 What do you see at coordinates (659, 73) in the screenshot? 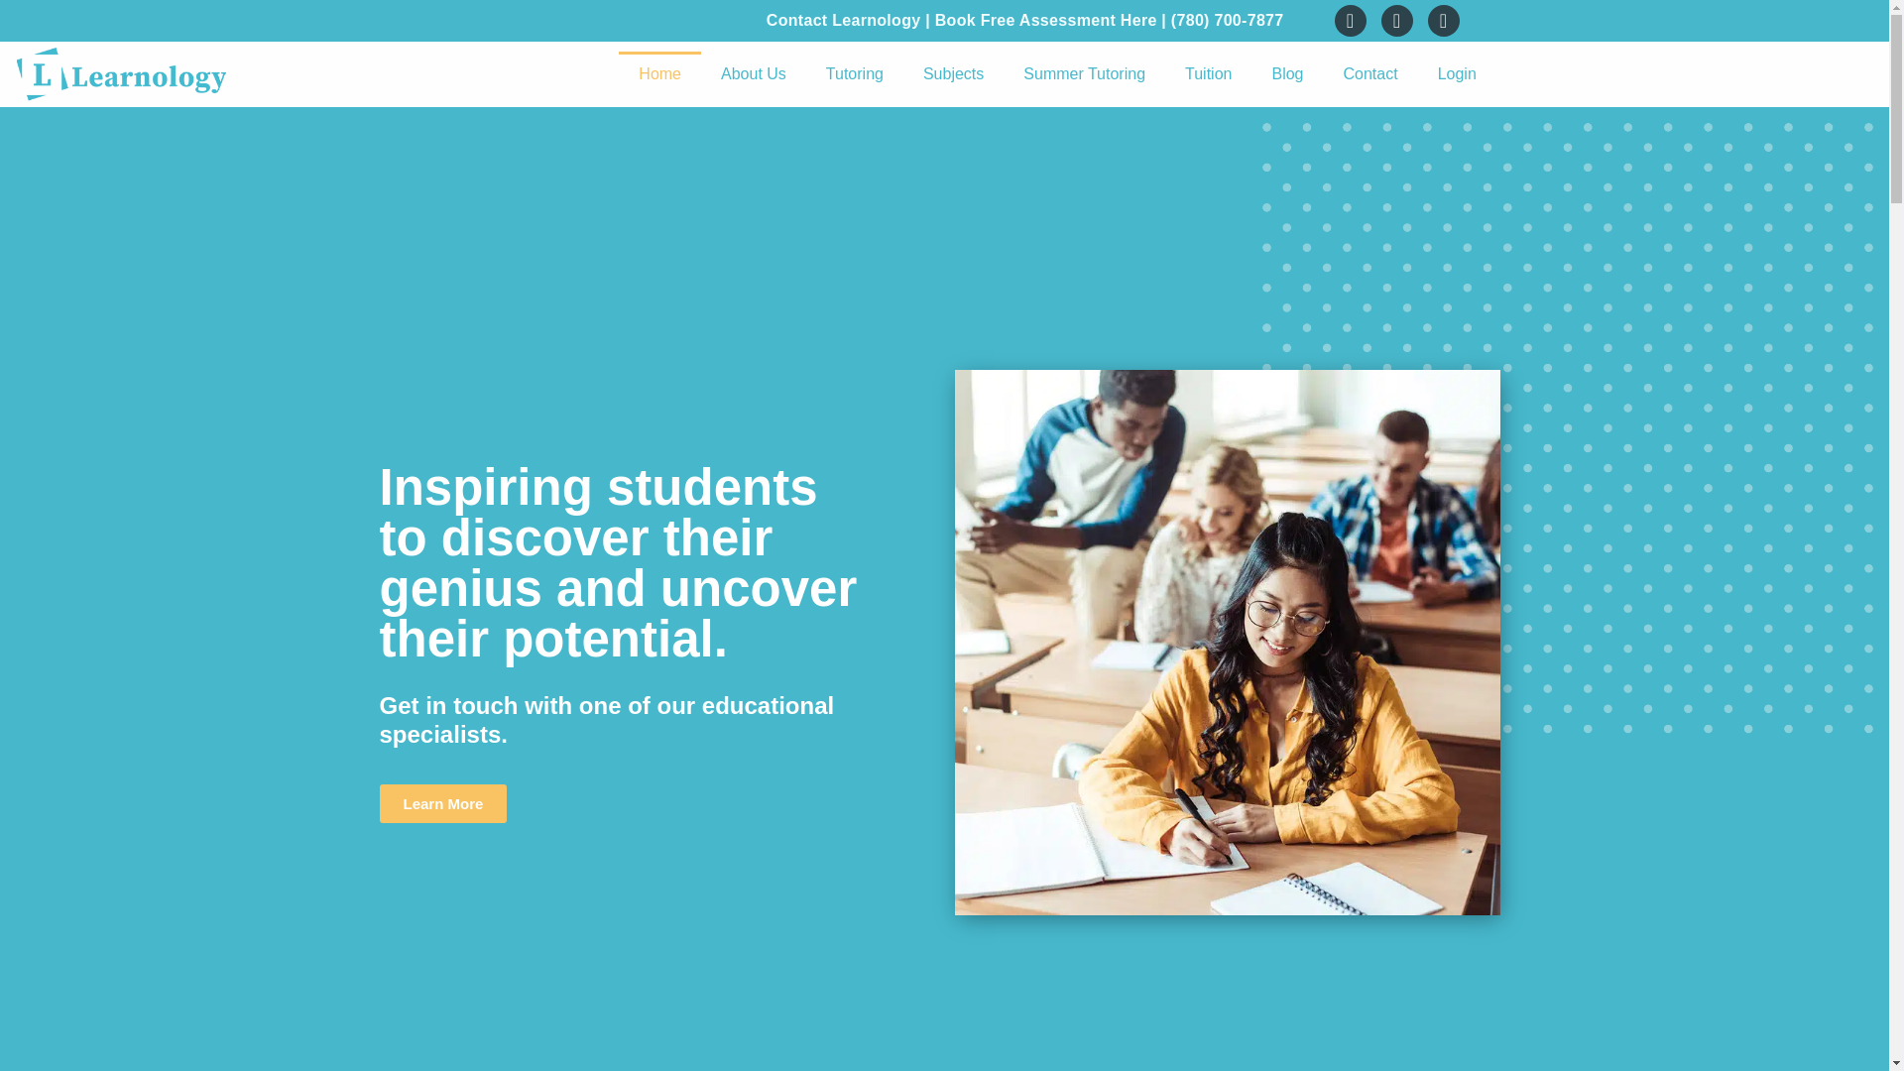
I see `Home` at bounding box center [659, 73].